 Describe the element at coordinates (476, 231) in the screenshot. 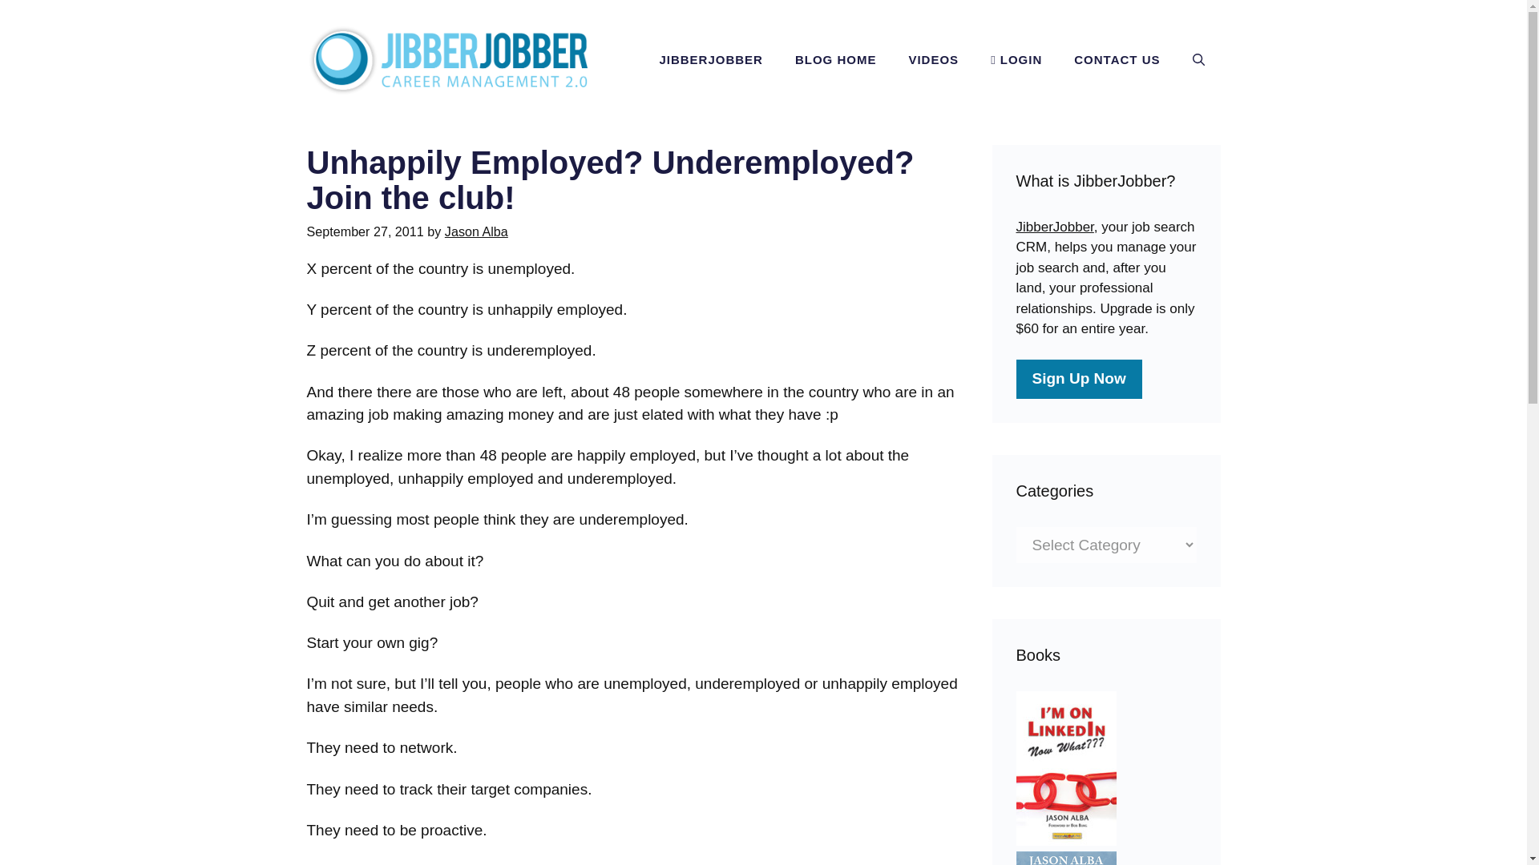

I see `View all posts by Jason Alba` at that location.